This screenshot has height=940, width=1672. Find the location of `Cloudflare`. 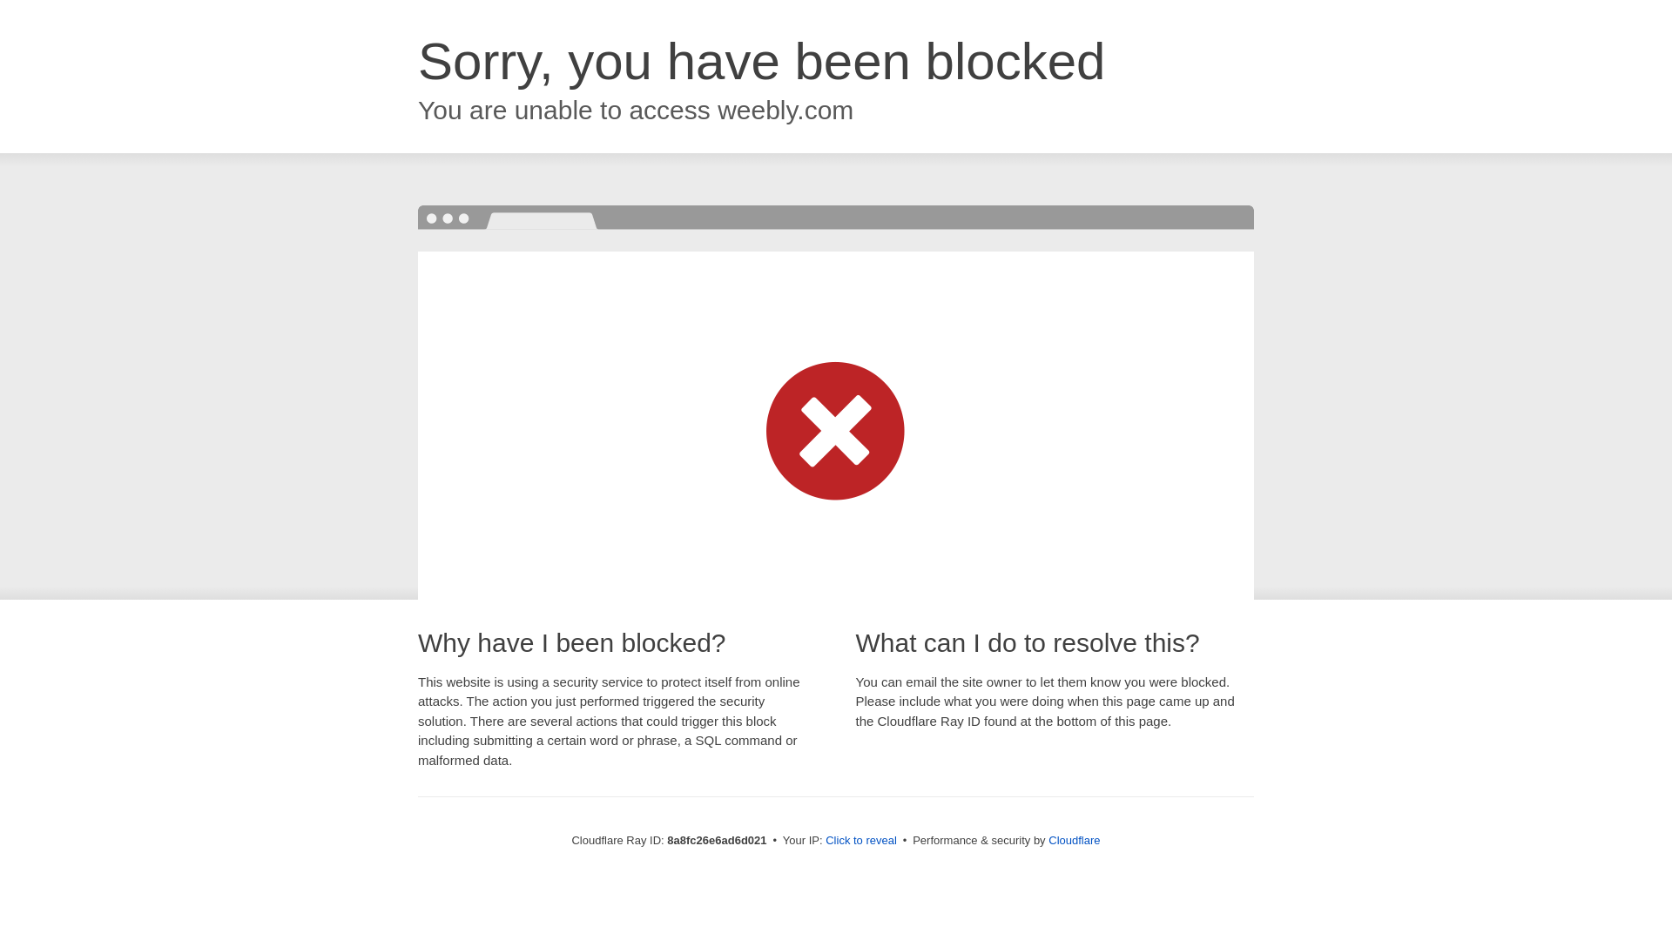

Cloudflare is located at coordinates (1074, 840).